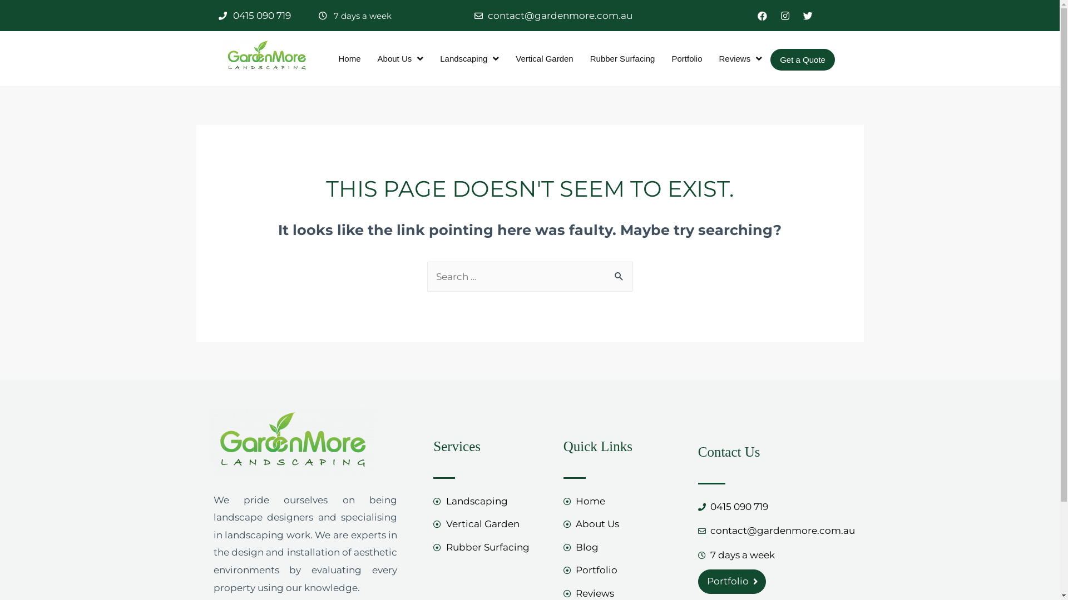  Describe the element at coordinates (732, 582) in the screenshot. I see `Portfolio` at that location.